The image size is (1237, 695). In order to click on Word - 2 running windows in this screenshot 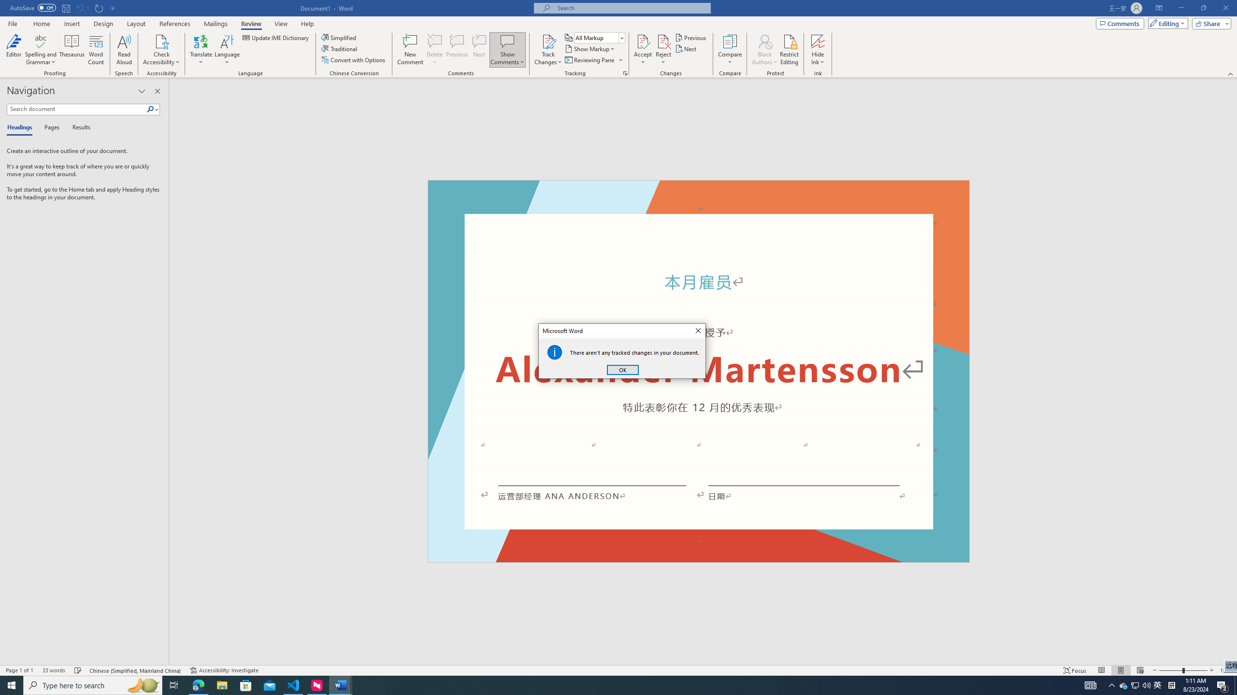, I will do `click(340, 685)`.